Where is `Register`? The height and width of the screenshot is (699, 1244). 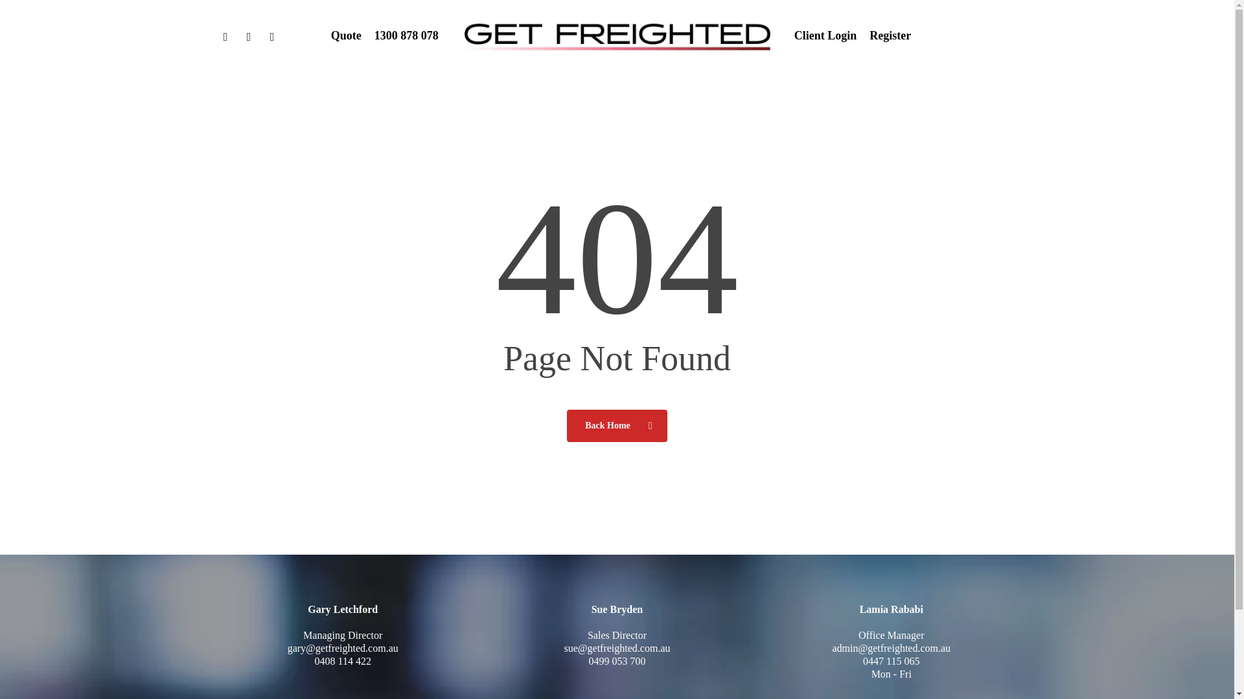
Register is located at coordinates (890, 36).